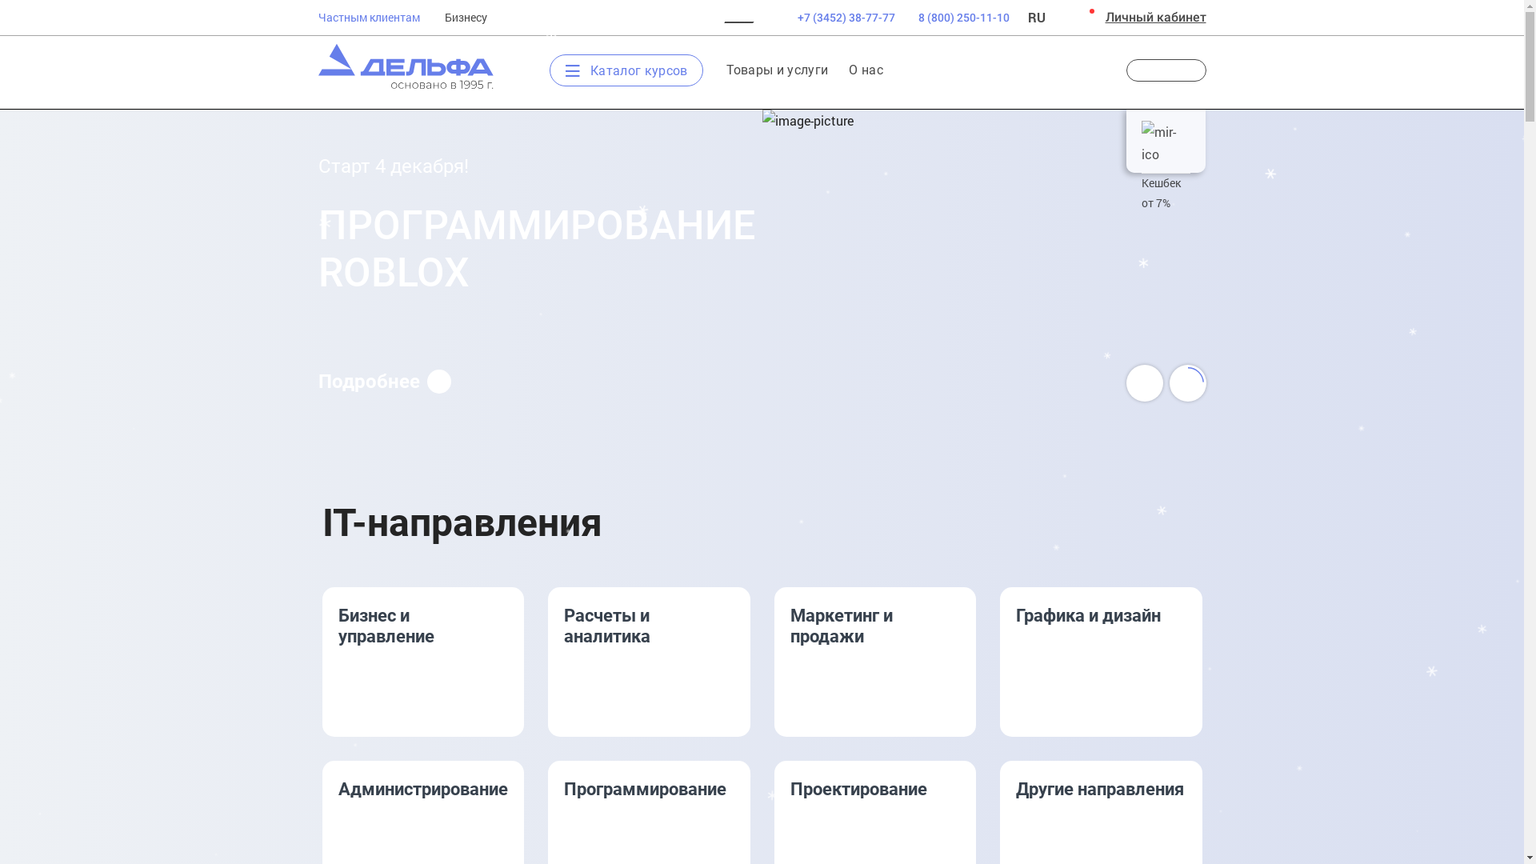  Describe the element at coordinates (835, 18) in the screenshot. I see `+7 (3452) 38-77-77` at that location.